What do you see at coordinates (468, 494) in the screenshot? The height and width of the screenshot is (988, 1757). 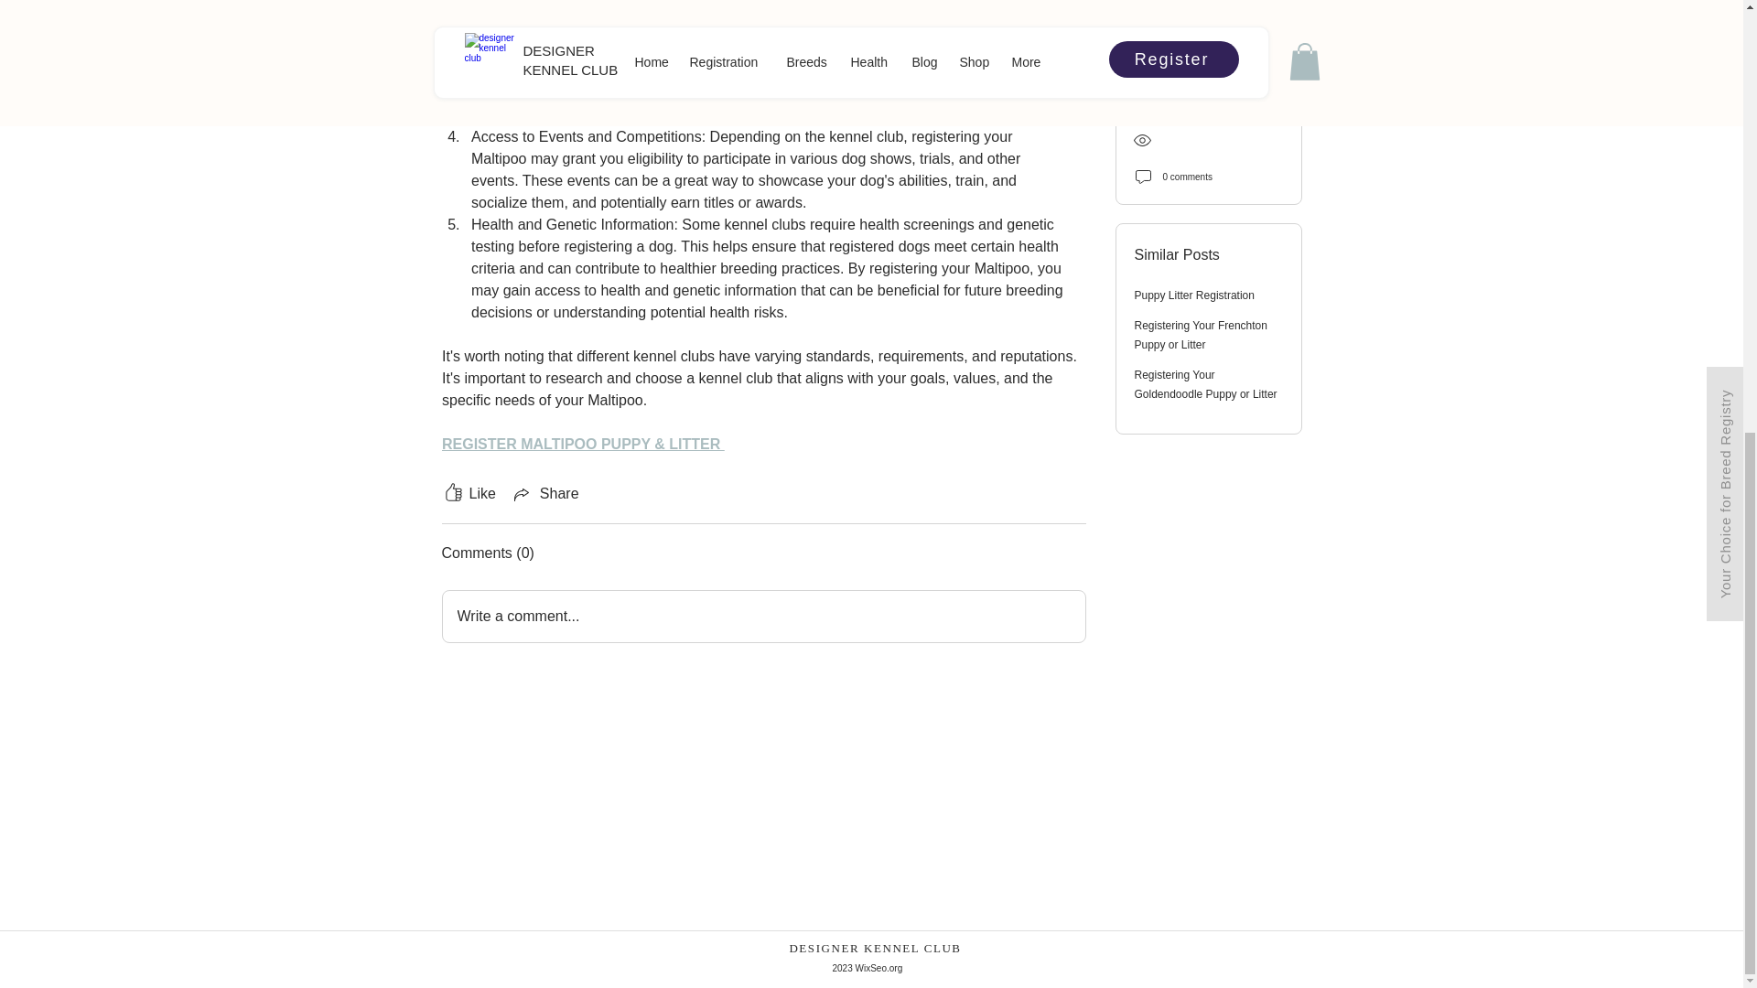 I see `Like` at bounding box center [468, 494].